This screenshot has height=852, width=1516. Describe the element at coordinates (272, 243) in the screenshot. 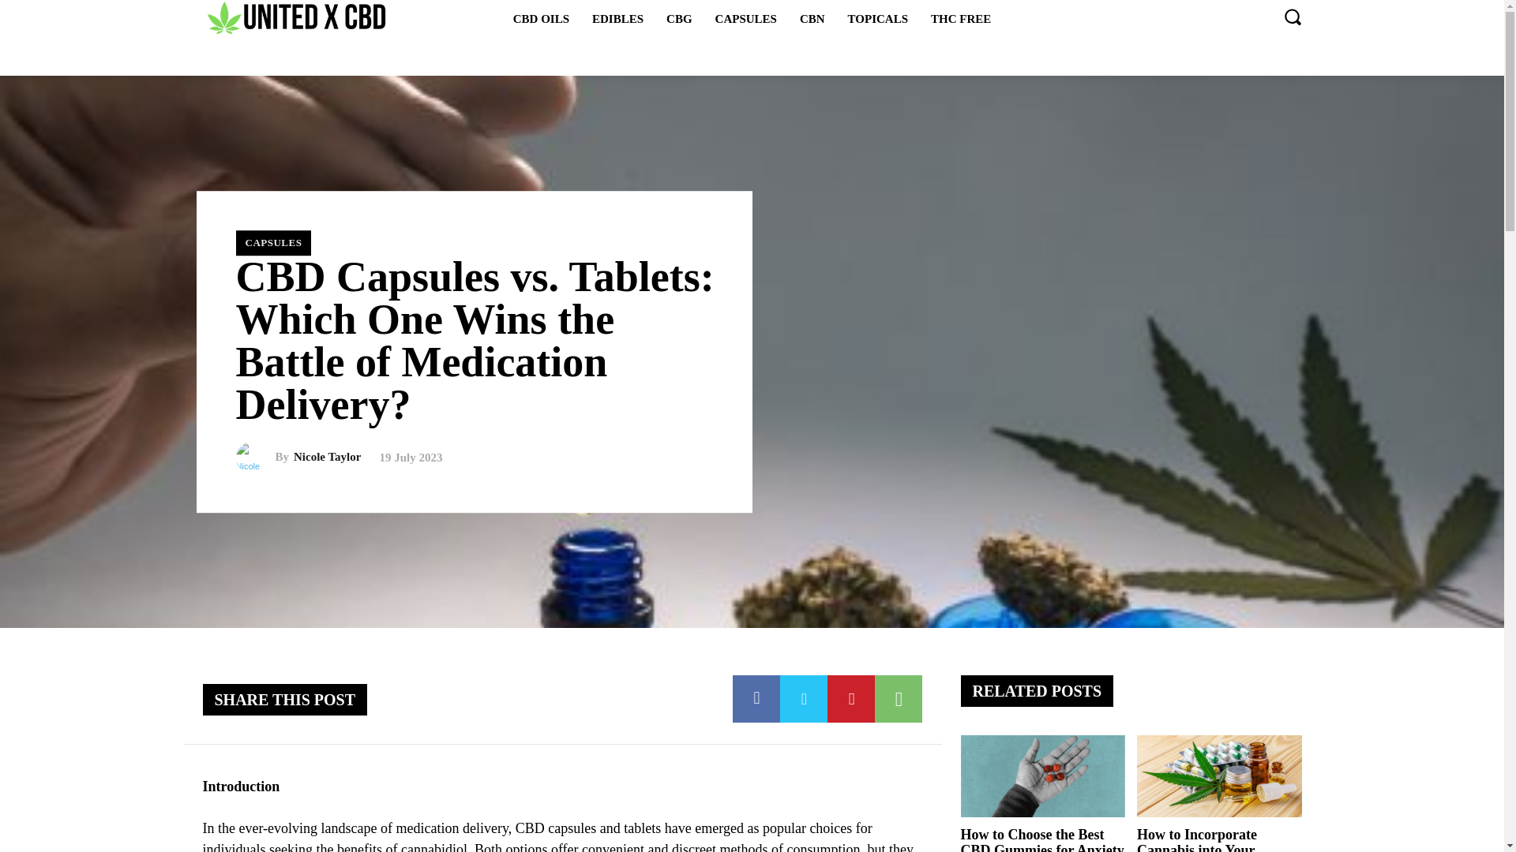

I see `CAPSULES` at that location.